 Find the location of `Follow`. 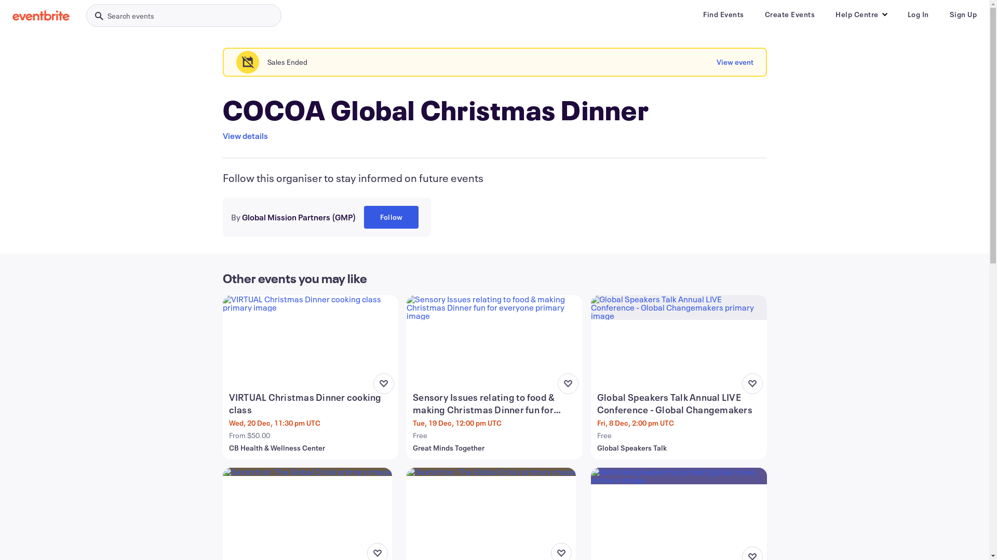

Follow is located at coordinates (390, 217).